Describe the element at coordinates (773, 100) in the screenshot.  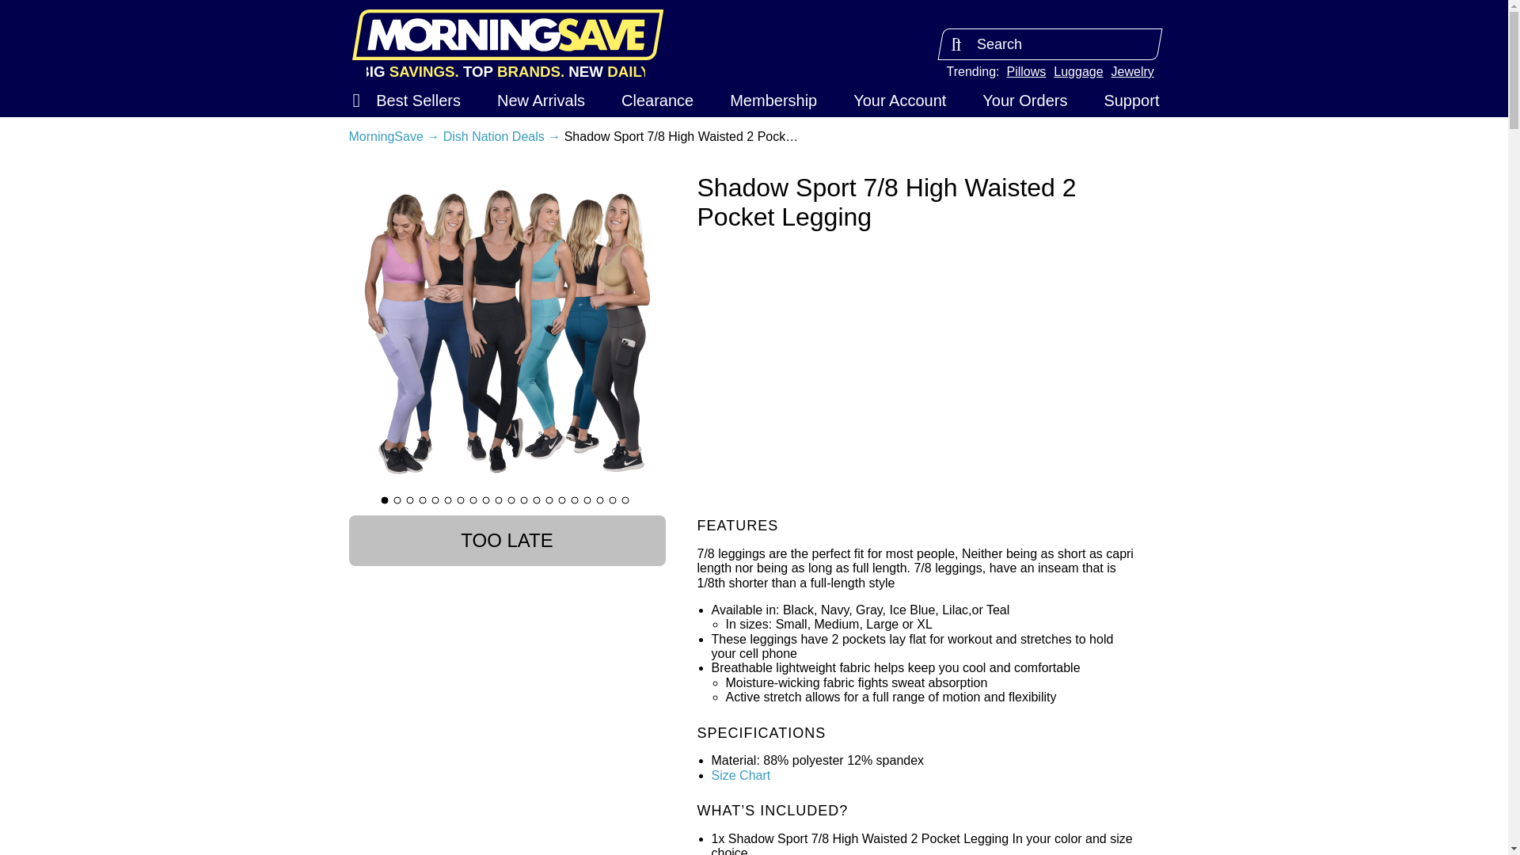
I see `Membership` at that location.